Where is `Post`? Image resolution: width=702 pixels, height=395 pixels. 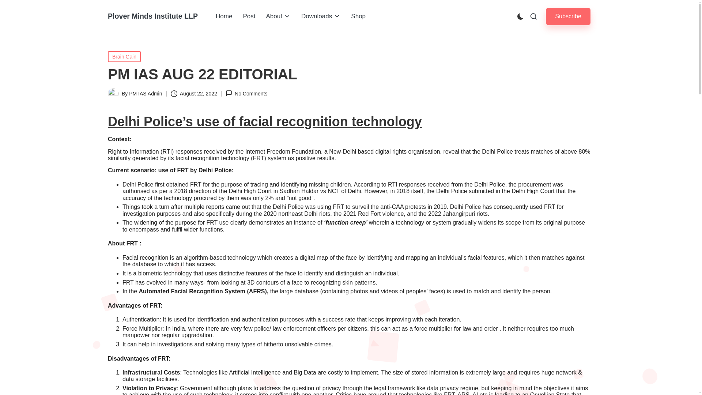
Post is located at coordinates (249, 16).